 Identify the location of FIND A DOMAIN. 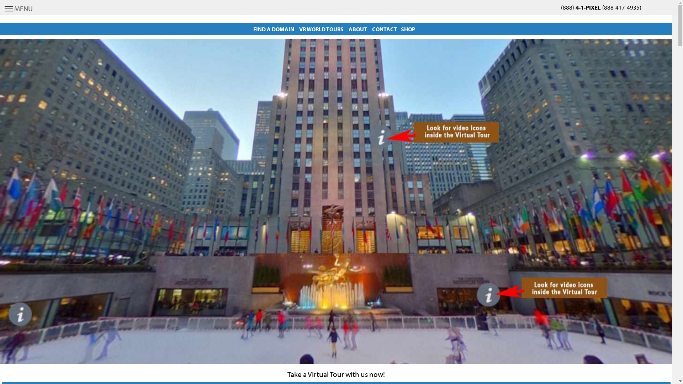
(274, 29).